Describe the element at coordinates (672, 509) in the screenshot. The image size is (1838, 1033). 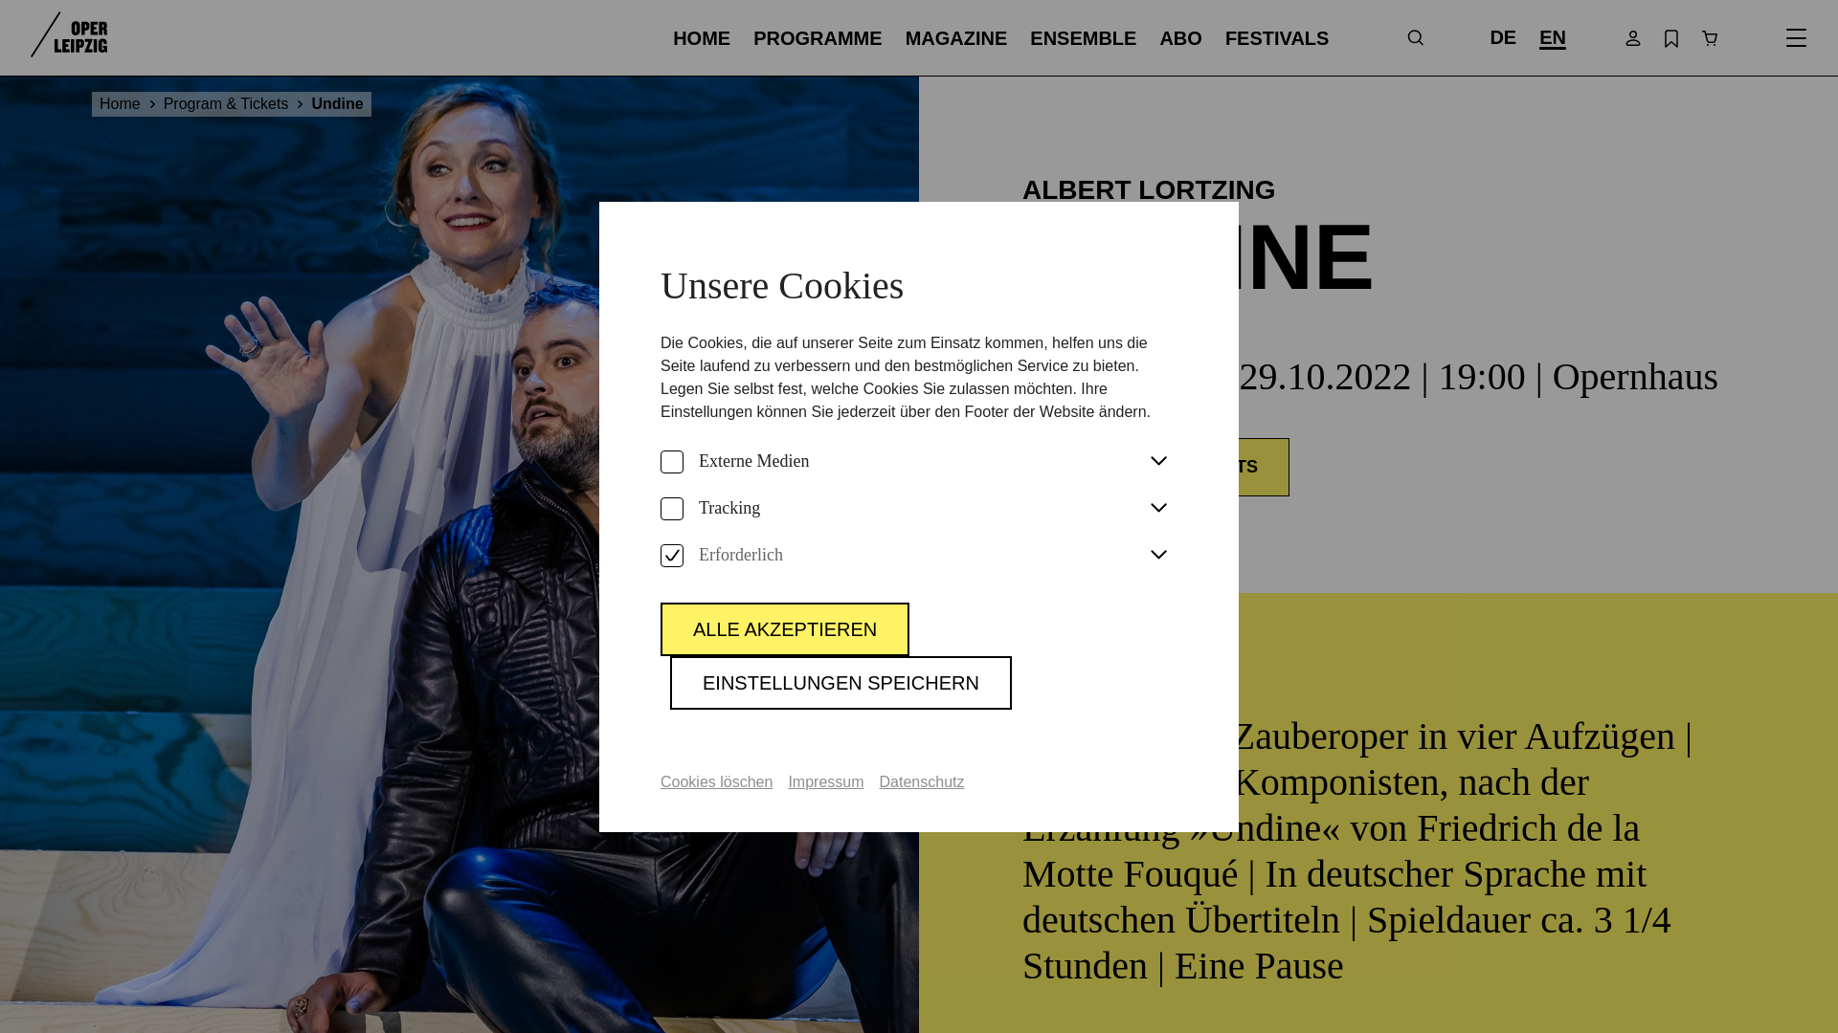
I see `Tracking` at that location.